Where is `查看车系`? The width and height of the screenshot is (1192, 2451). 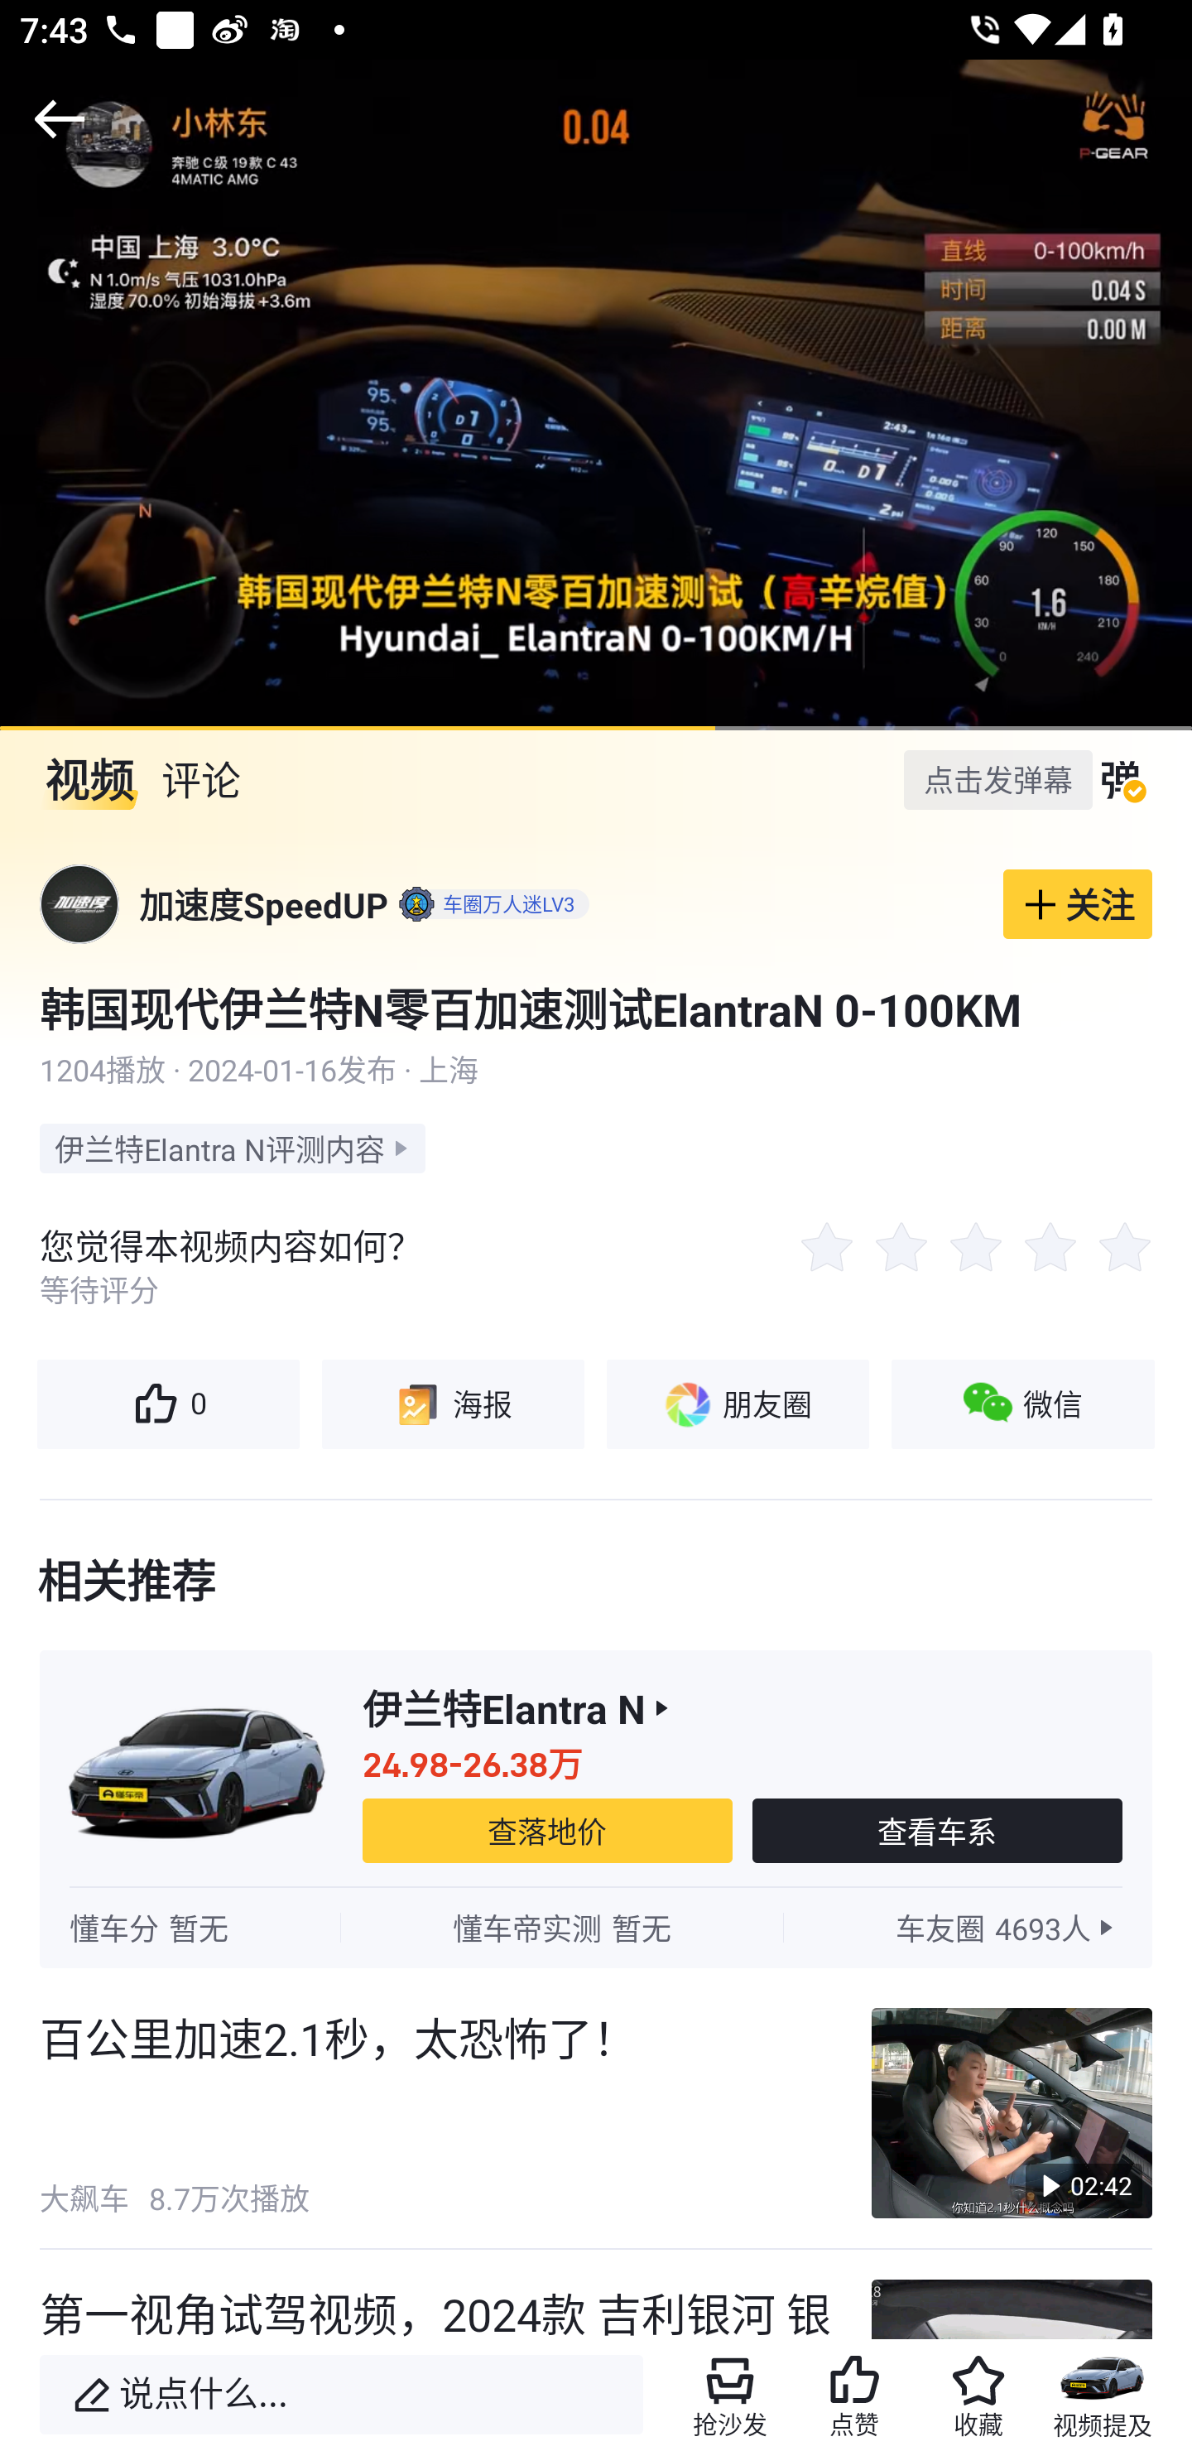 查看车系 is located at coordinates (937, 1830).